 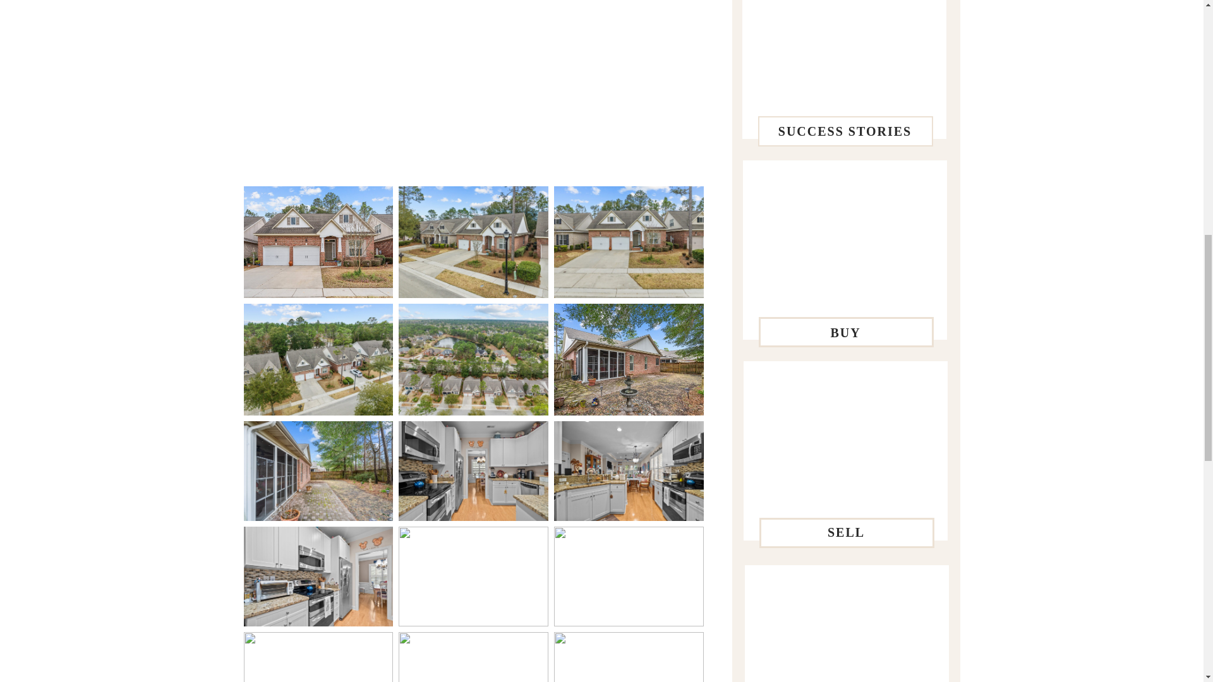 I want to click on SELL, so click(x=845, y=534).